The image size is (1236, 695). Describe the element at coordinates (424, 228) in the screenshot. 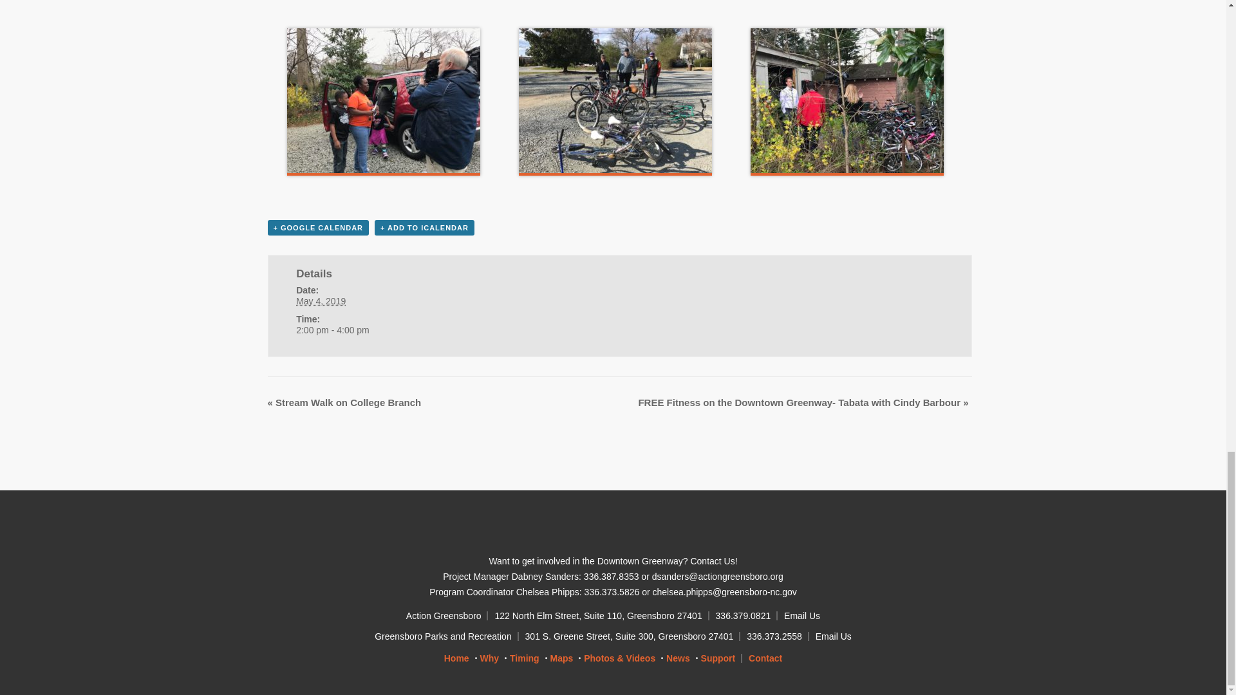

I see `Download .ics file` at that location.